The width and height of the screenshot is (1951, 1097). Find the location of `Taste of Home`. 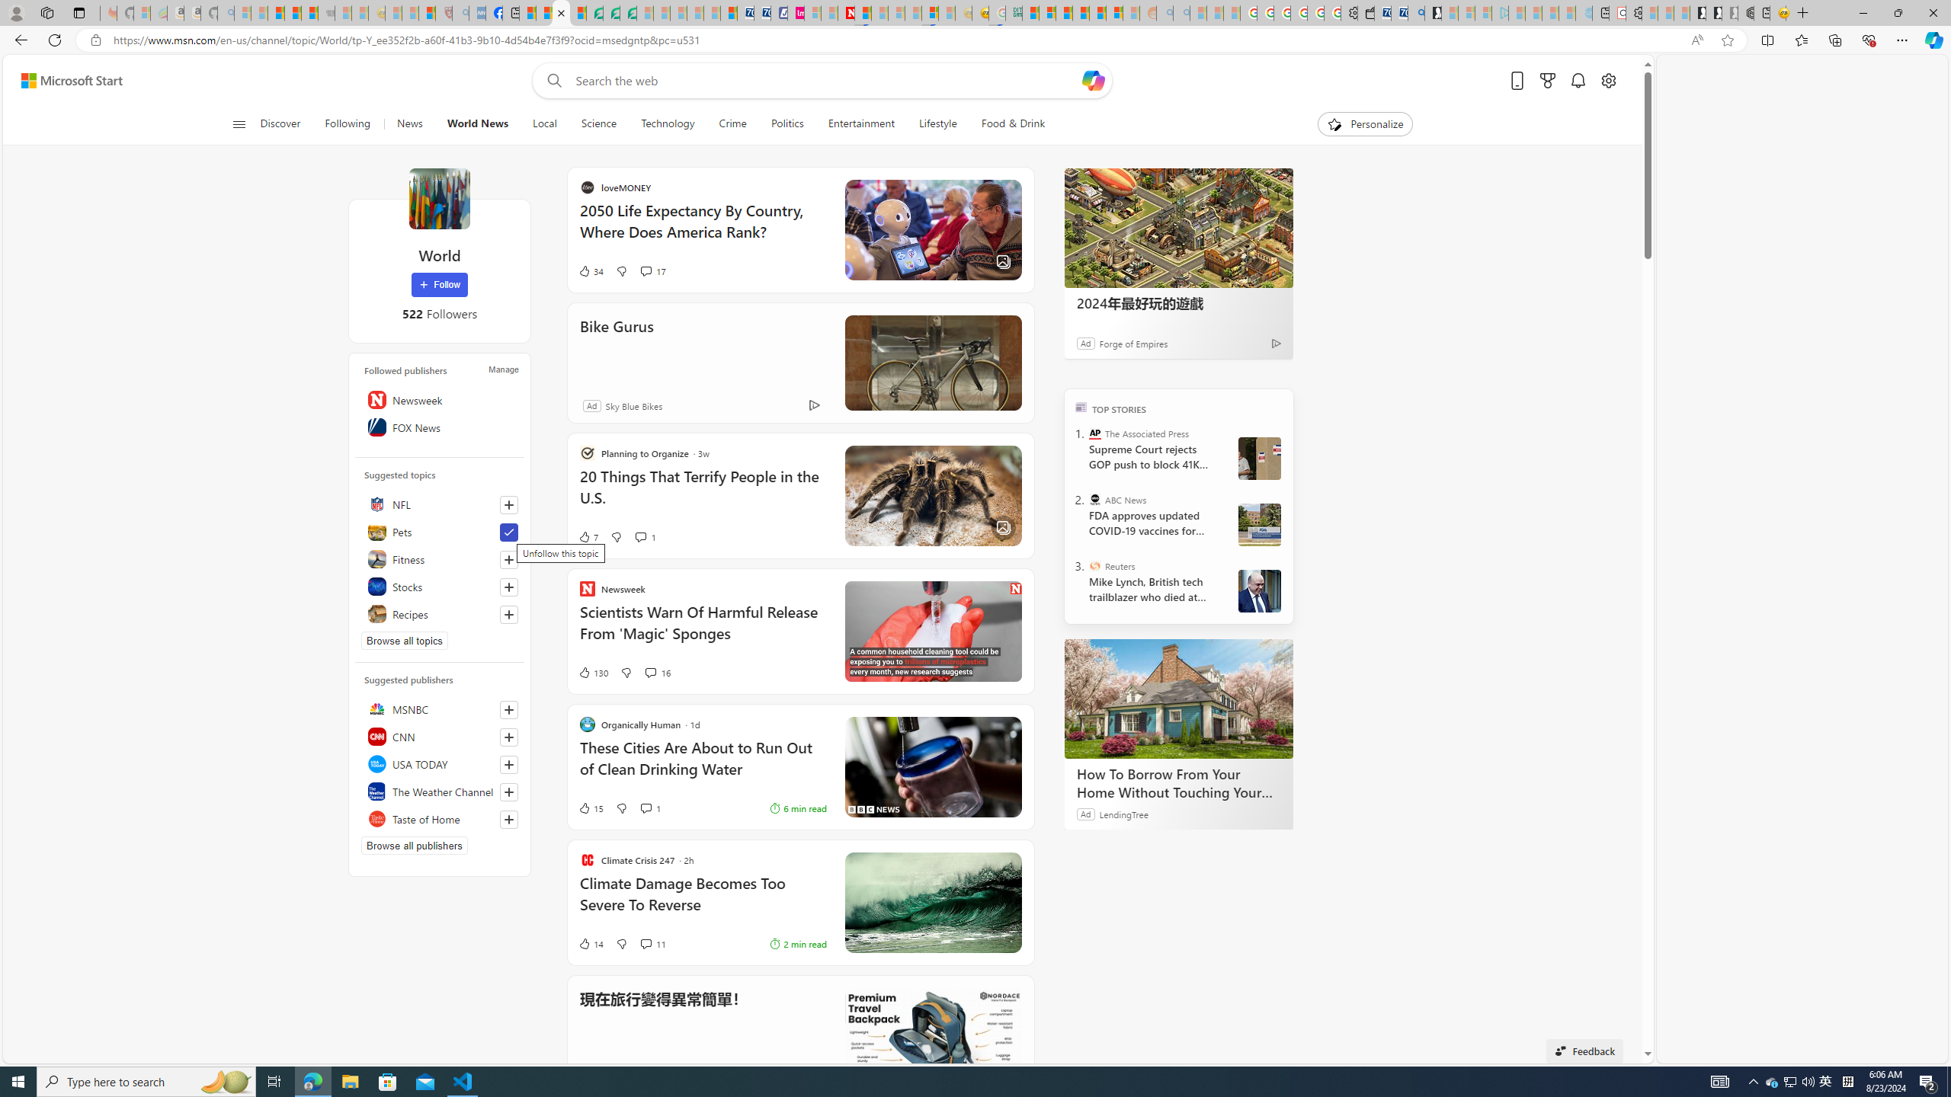

Taste of Home is located at coordinates (439, 818).